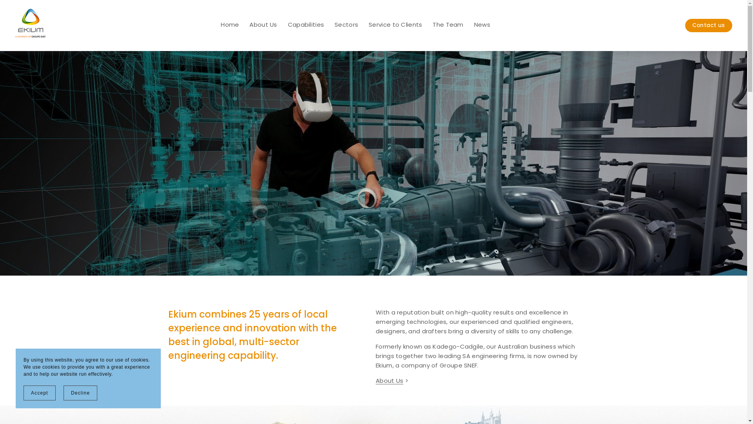 The image size is (753, 424). What do you see at coordinates (230, 26) in the screenshot?
I see `Home` at bounding box center [230, 26].